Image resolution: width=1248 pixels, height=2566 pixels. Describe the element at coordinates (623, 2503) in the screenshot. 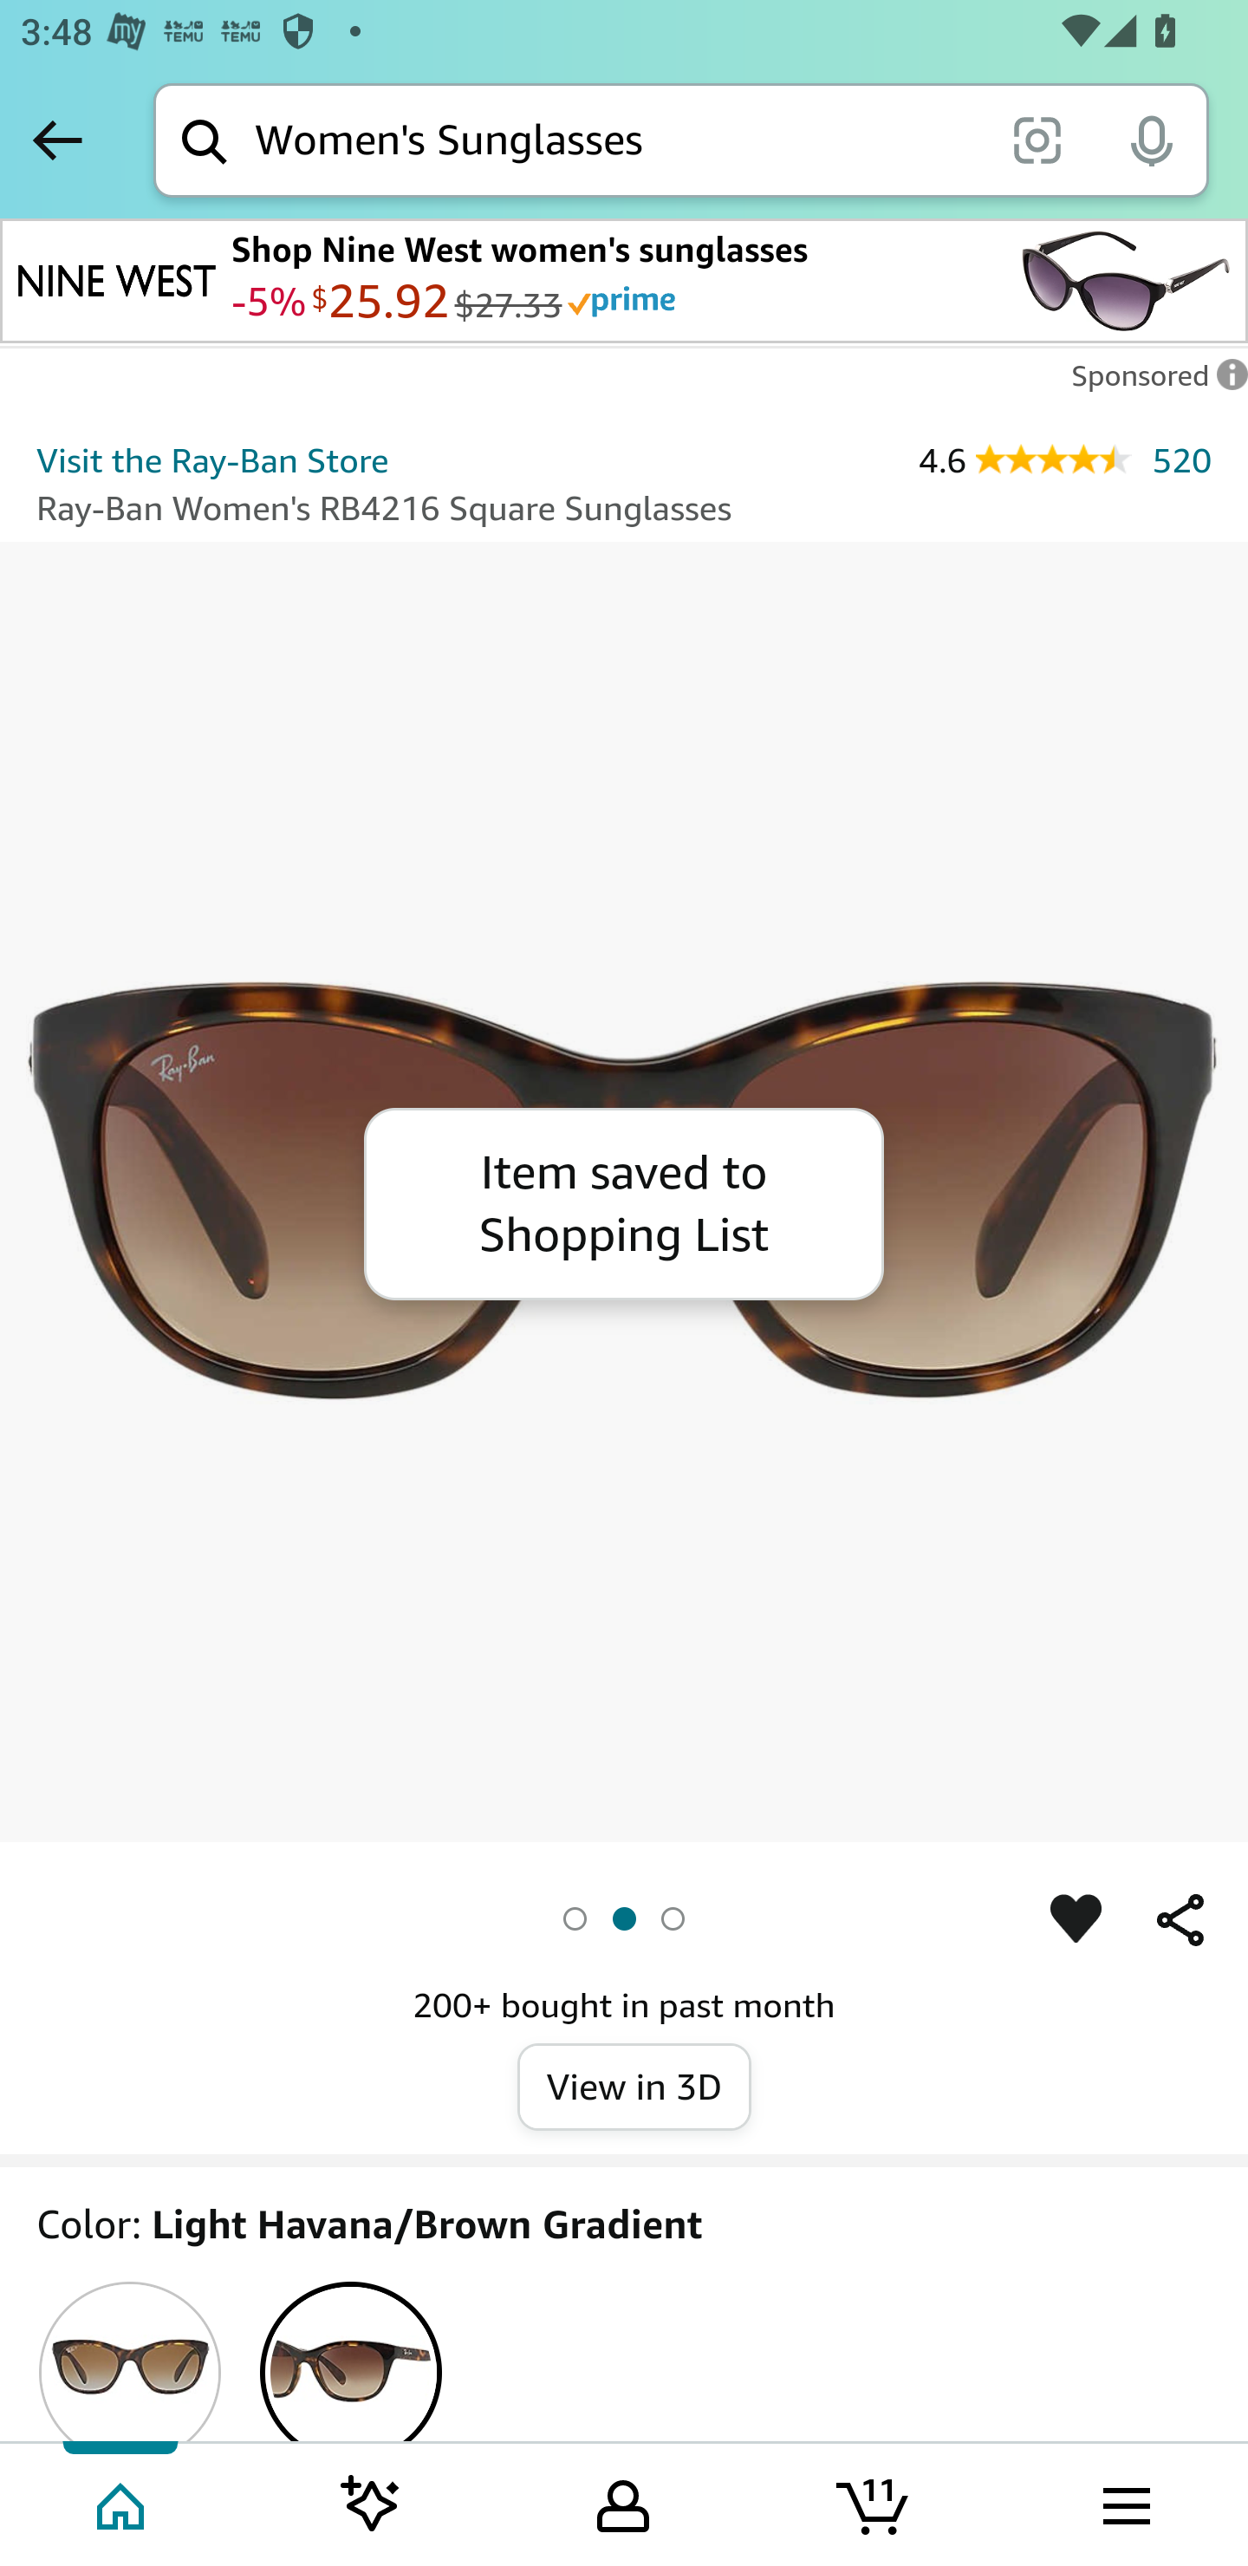

I see `Your Amazon.com Tab 3 of 5` at that location.